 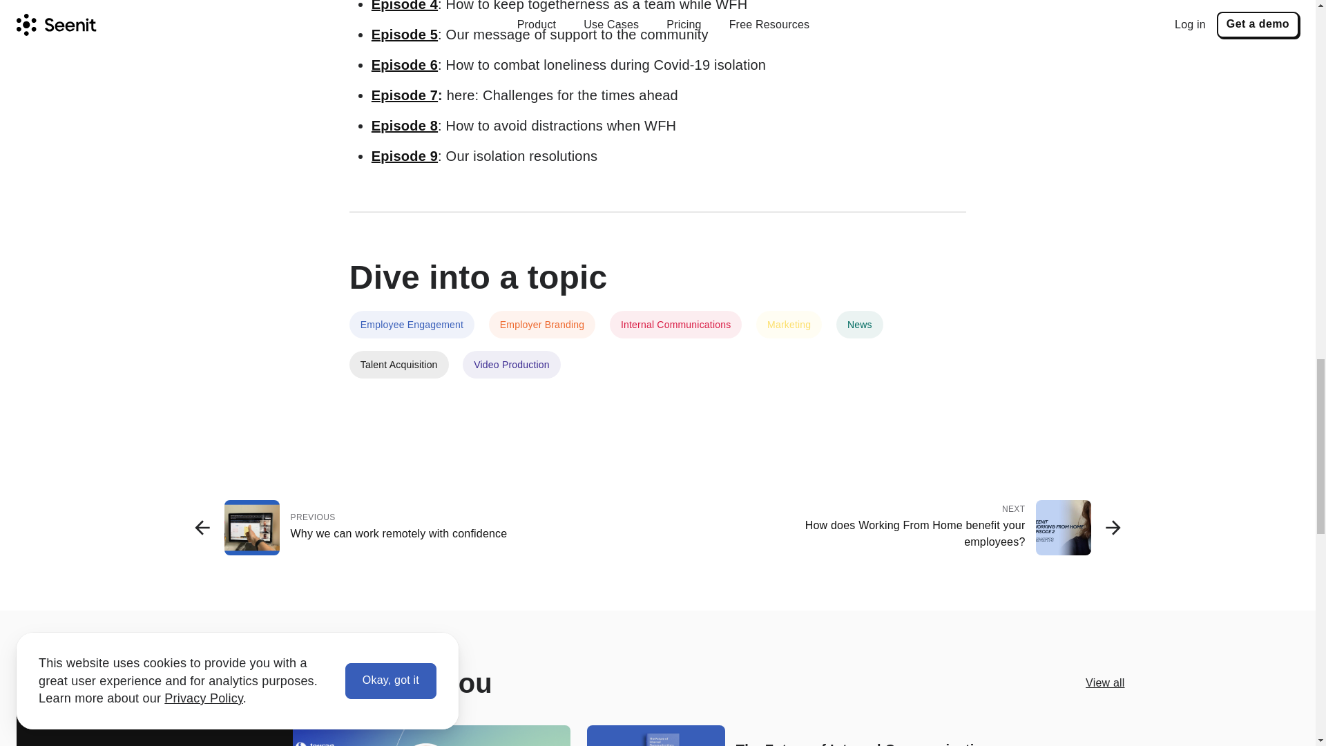 I want to click on Marketing, so click(x=867, y=743).